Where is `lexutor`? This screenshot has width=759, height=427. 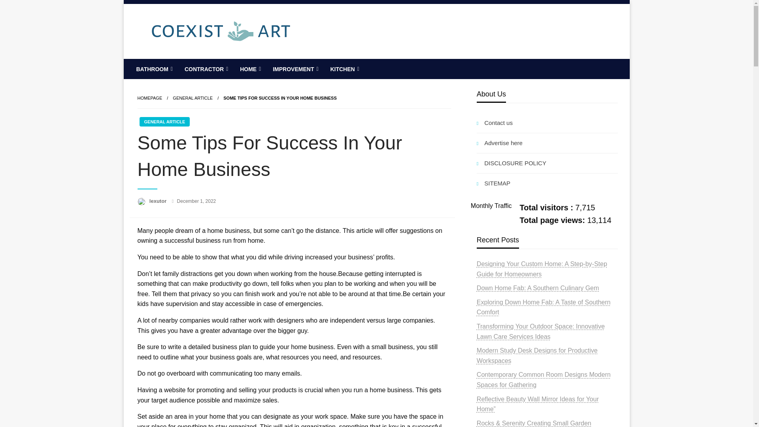 lexutor is located at coordinates (159, 201).